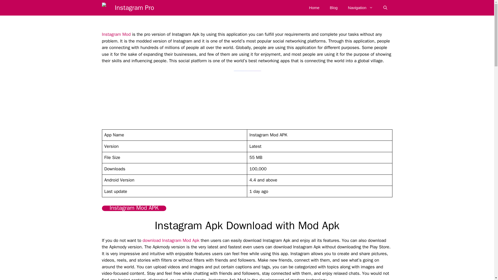 The image size is (498, 280). I want to click on Instagram Mod APK, so click(134, 208).